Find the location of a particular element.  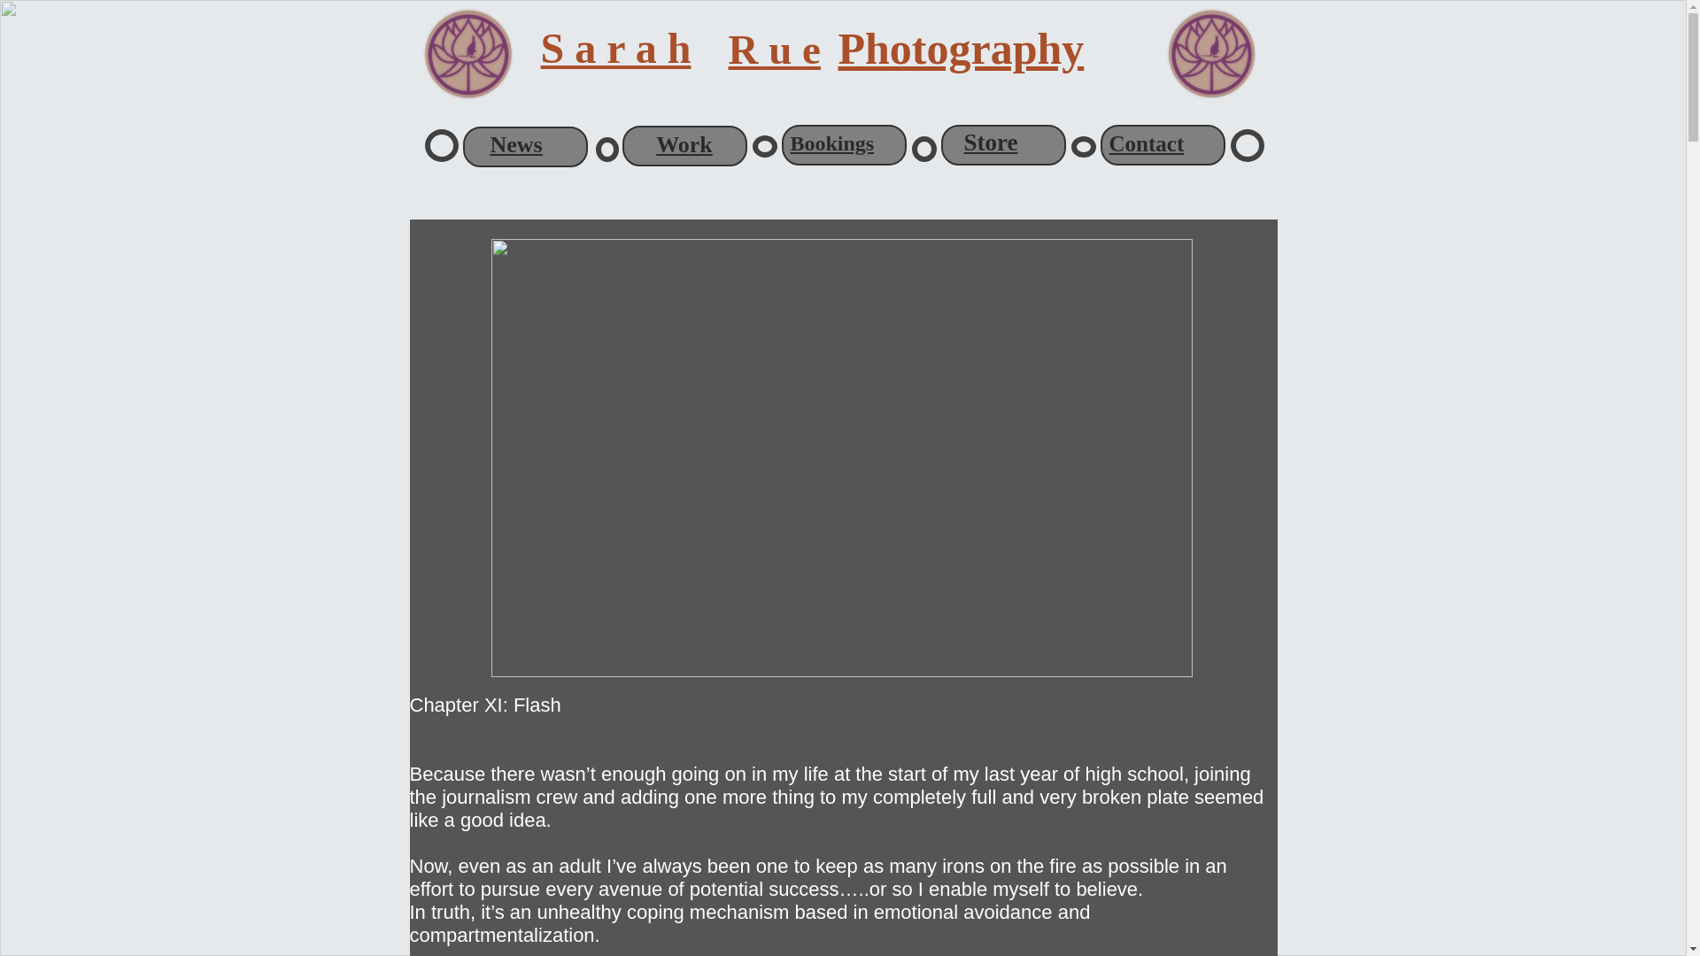

Store is located at coordinates (990, 142).